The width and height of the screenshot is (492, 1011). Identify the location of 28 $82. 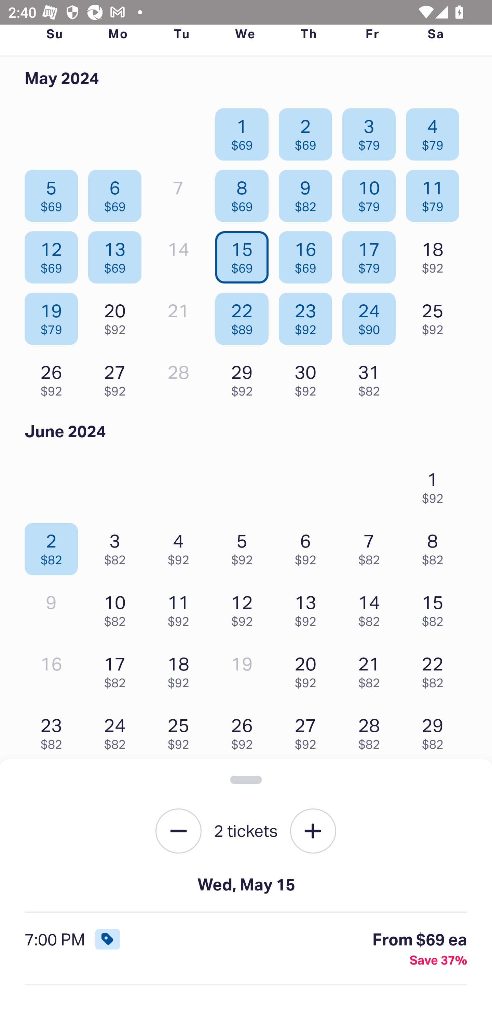
(372, 731).